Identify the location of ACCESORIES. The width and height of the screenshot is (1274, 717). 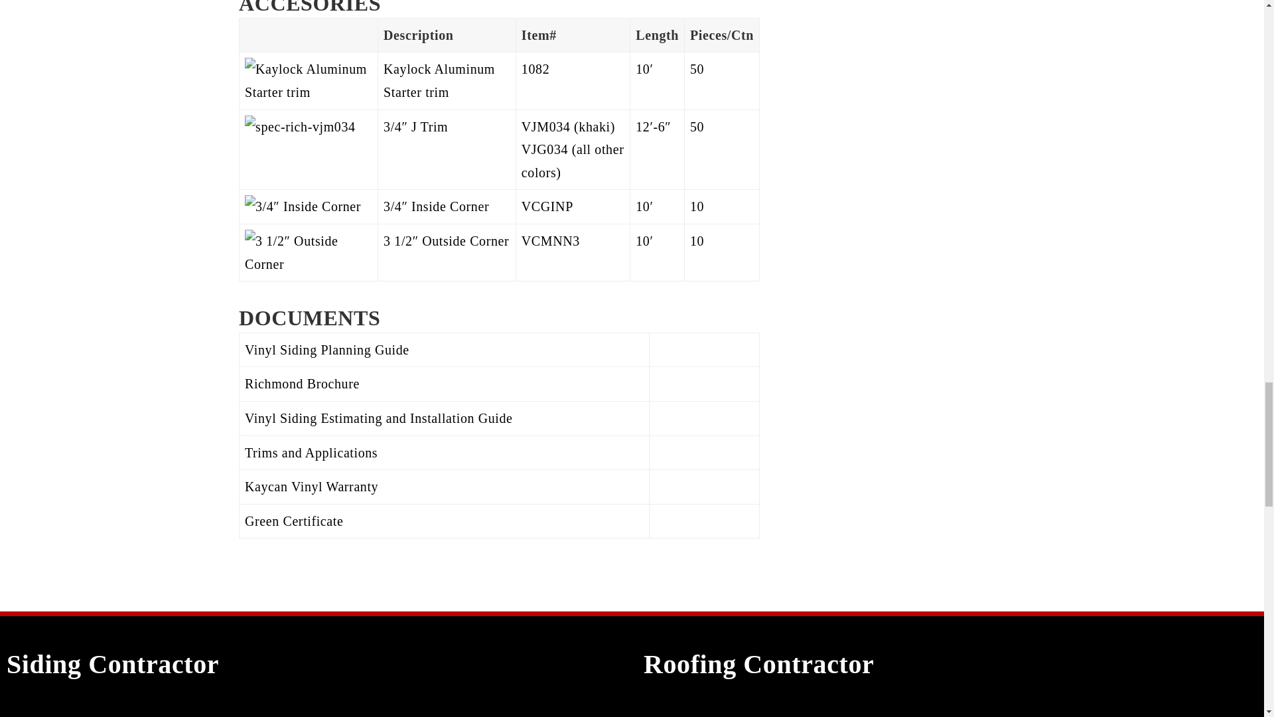
(310, 7).